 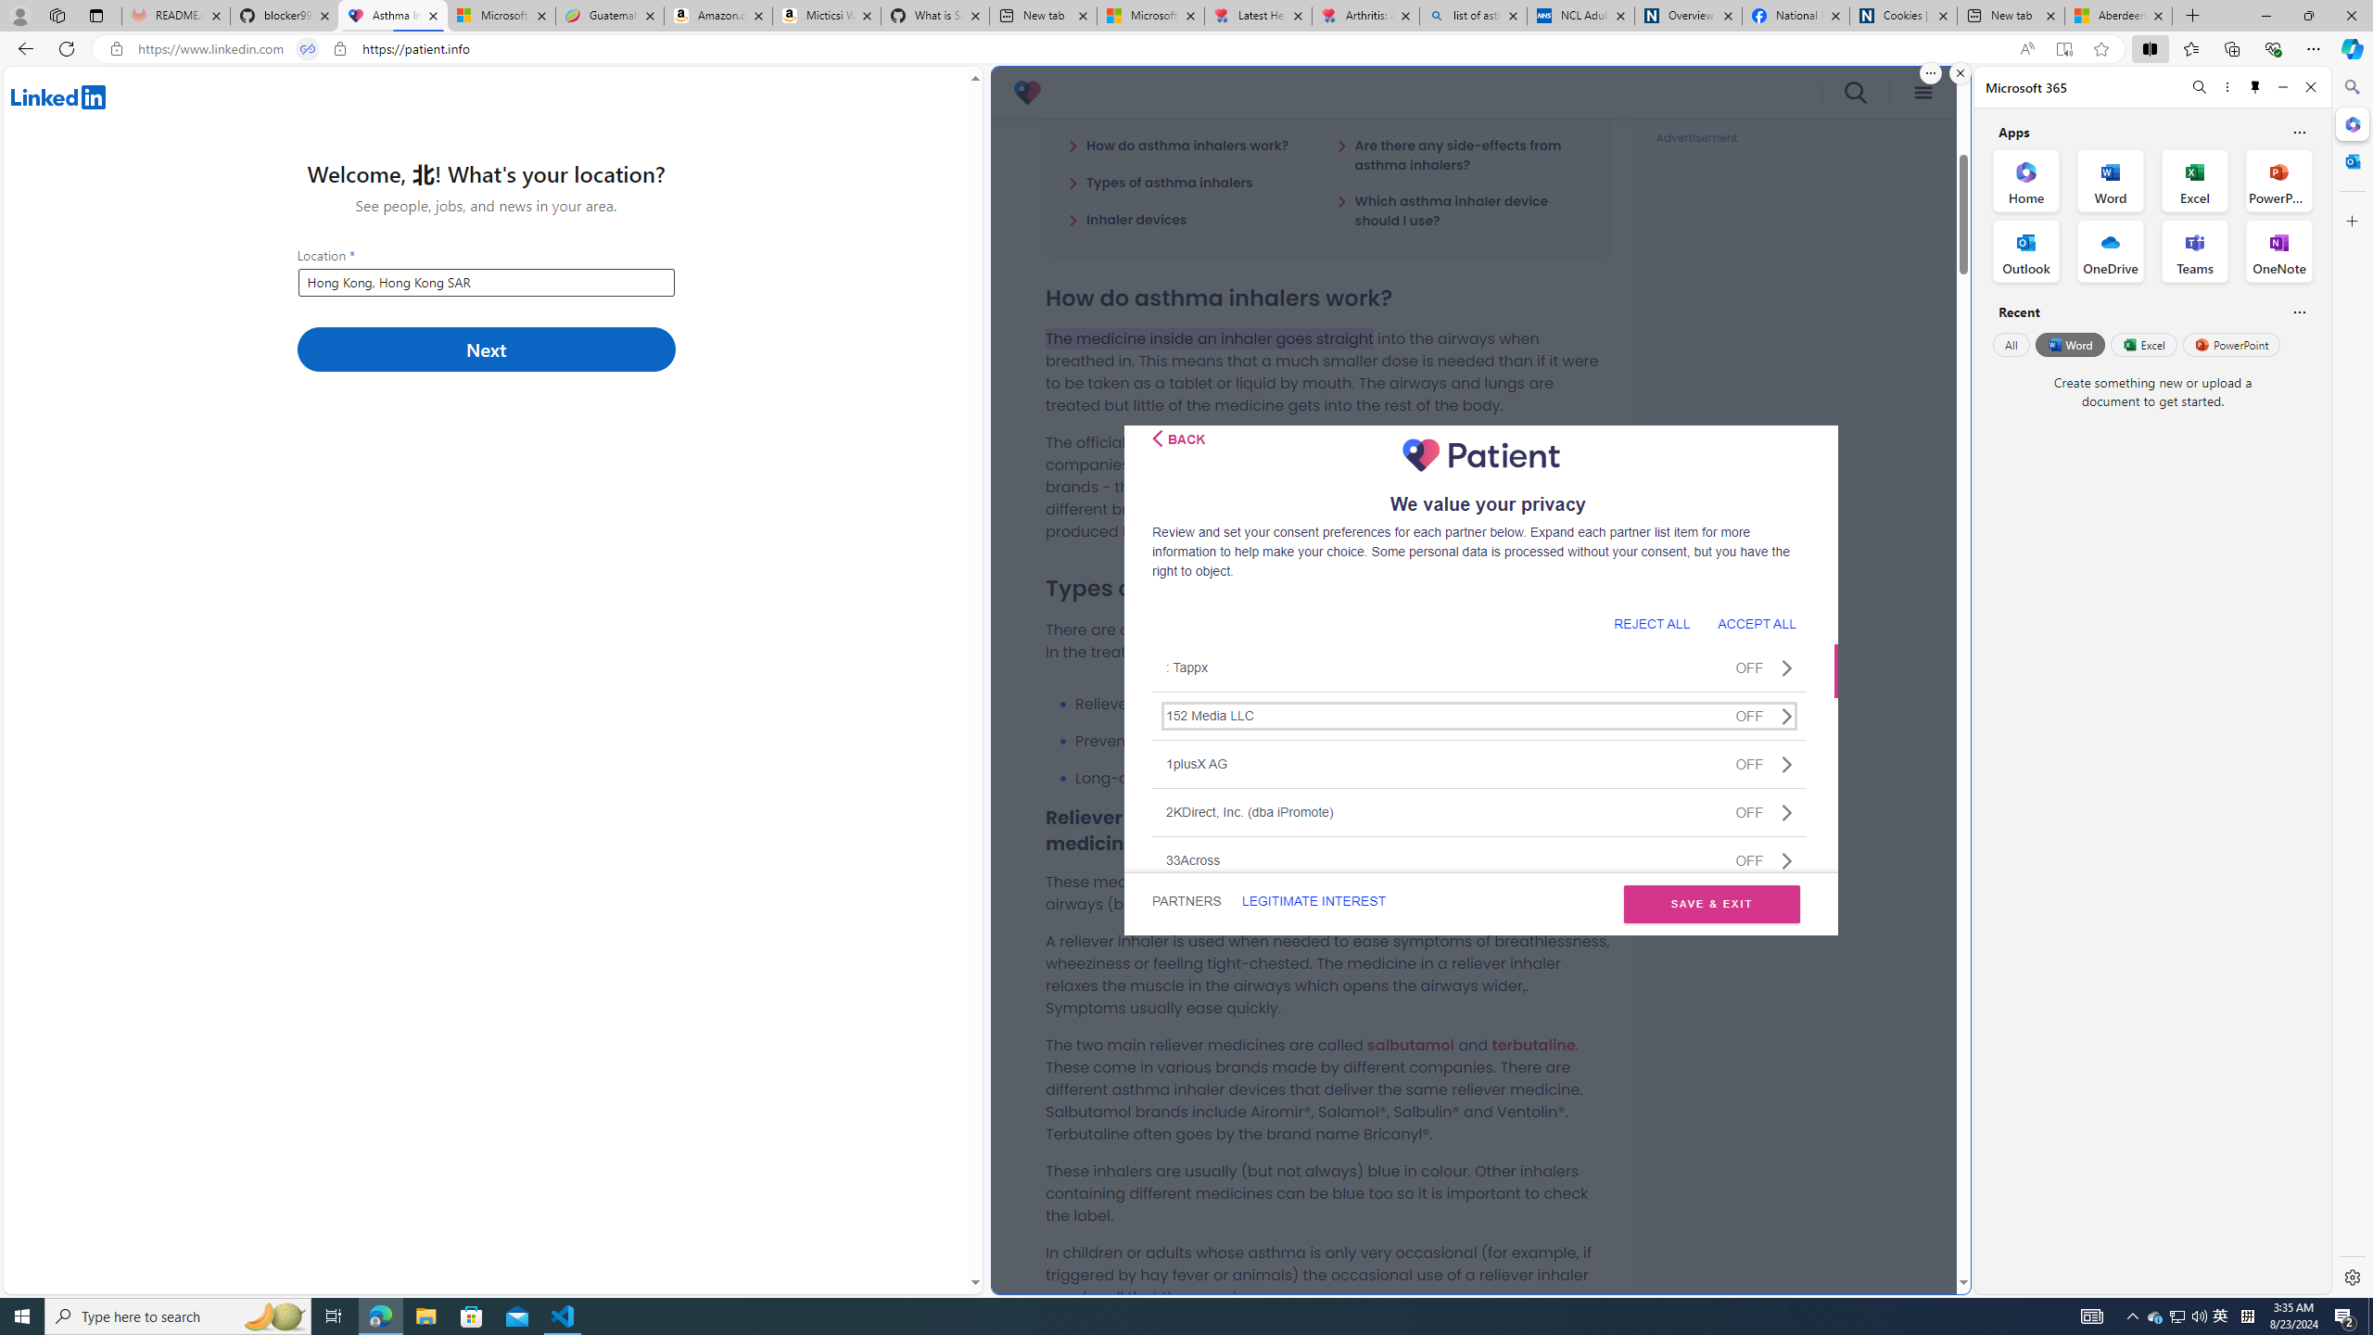 What do you see at coordinates (1411, 1044) in the screenshot?
I see `salbutamol` at bounding box center [1411, 1044].